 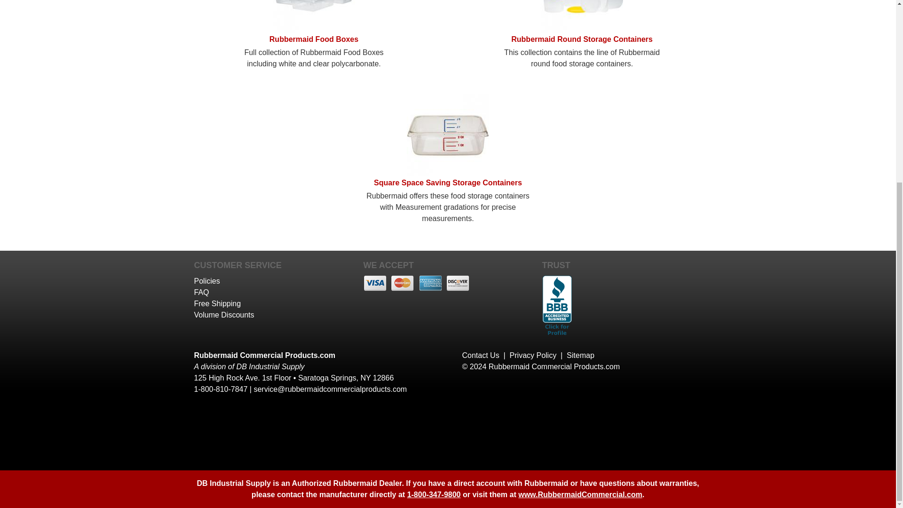 I want to click on Square Space Saving Storage Containers, so click(x=448, y=135).